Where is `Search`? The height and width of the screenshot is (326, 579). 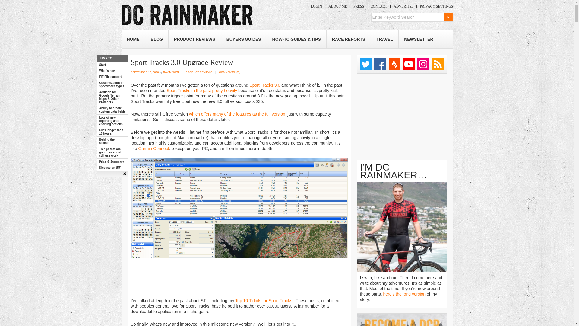
Search is located at coordinates (448, 17).